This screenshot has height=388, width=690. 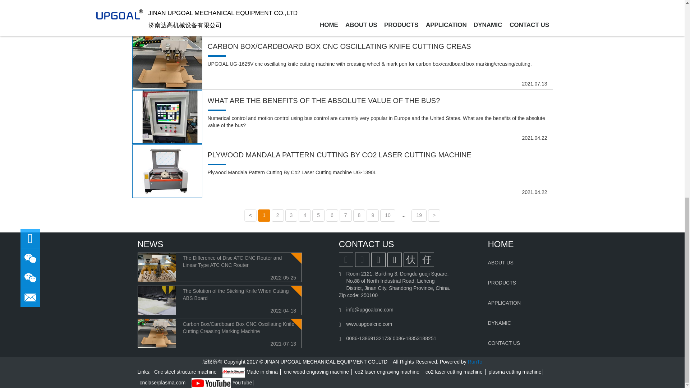 What do you see at coordinates (186, 372) in the screenshot?
I see `Cnc steel structure machine` at bounding box center [186, 372].